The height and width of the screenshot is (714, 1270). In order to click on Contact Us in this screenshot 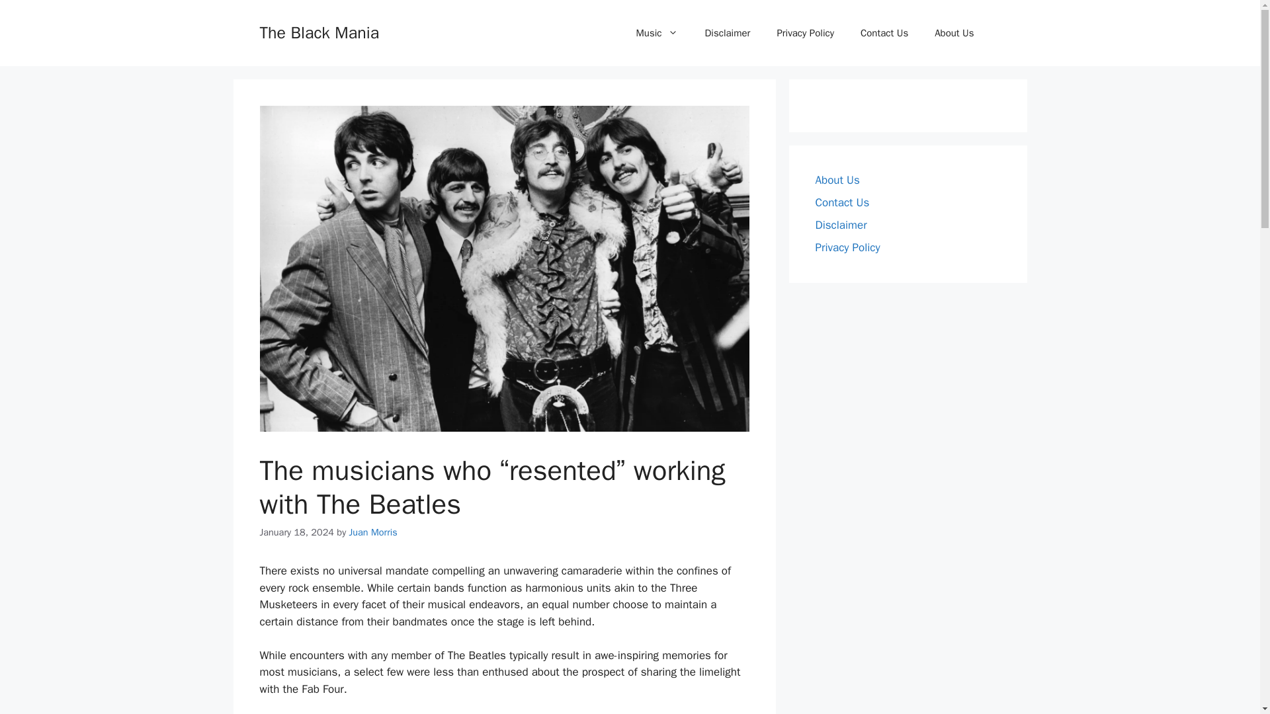, I will do `click(841, 202)`.